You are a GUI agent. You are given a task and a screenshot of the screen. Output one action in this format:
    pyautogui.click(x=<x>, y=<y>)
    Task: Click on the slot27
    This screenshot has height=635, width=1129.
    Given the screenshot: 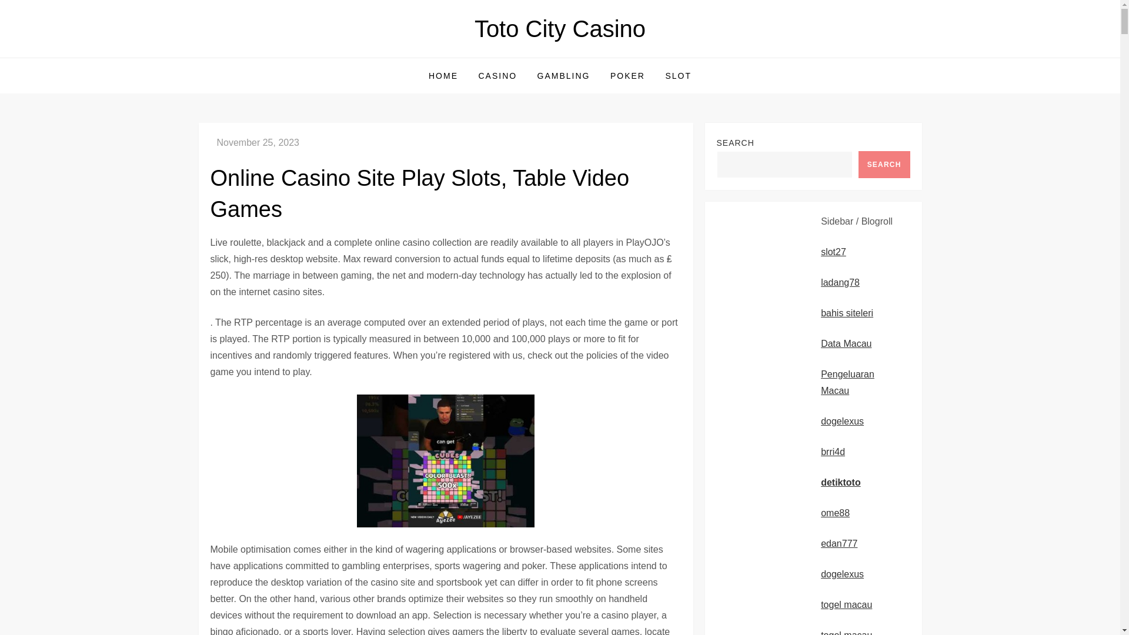 What is the action you would take?
    pyautogui.click(x=833, y=252)
    